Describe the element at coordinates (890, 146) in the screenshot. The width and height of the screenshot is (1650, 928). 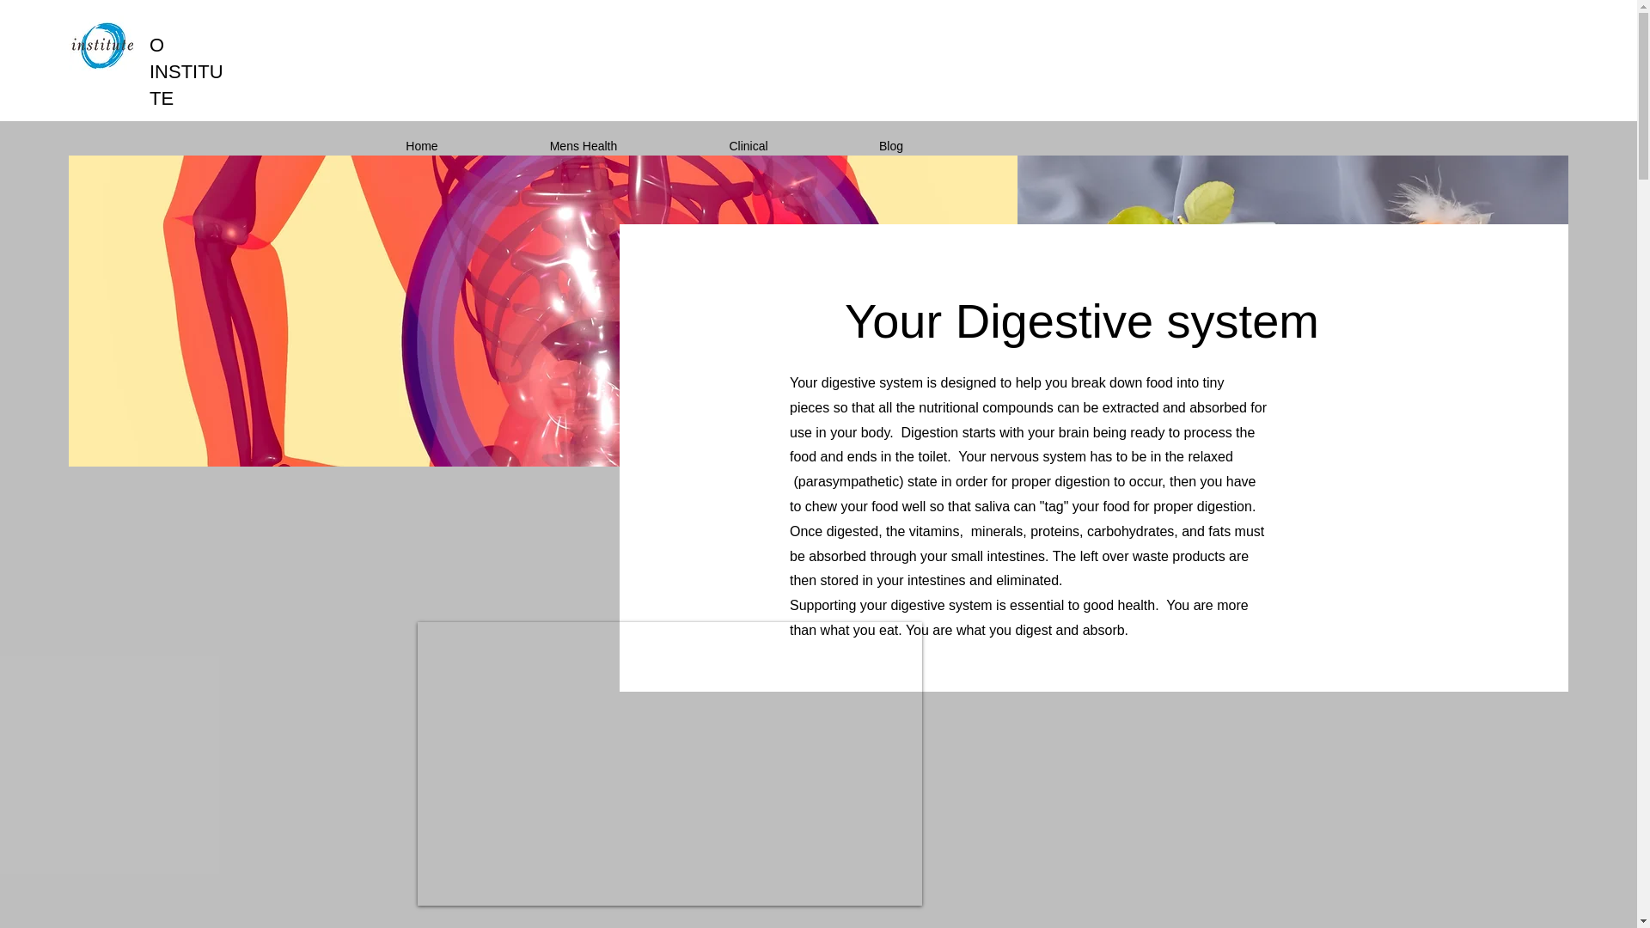
I see `Blog` at that location.